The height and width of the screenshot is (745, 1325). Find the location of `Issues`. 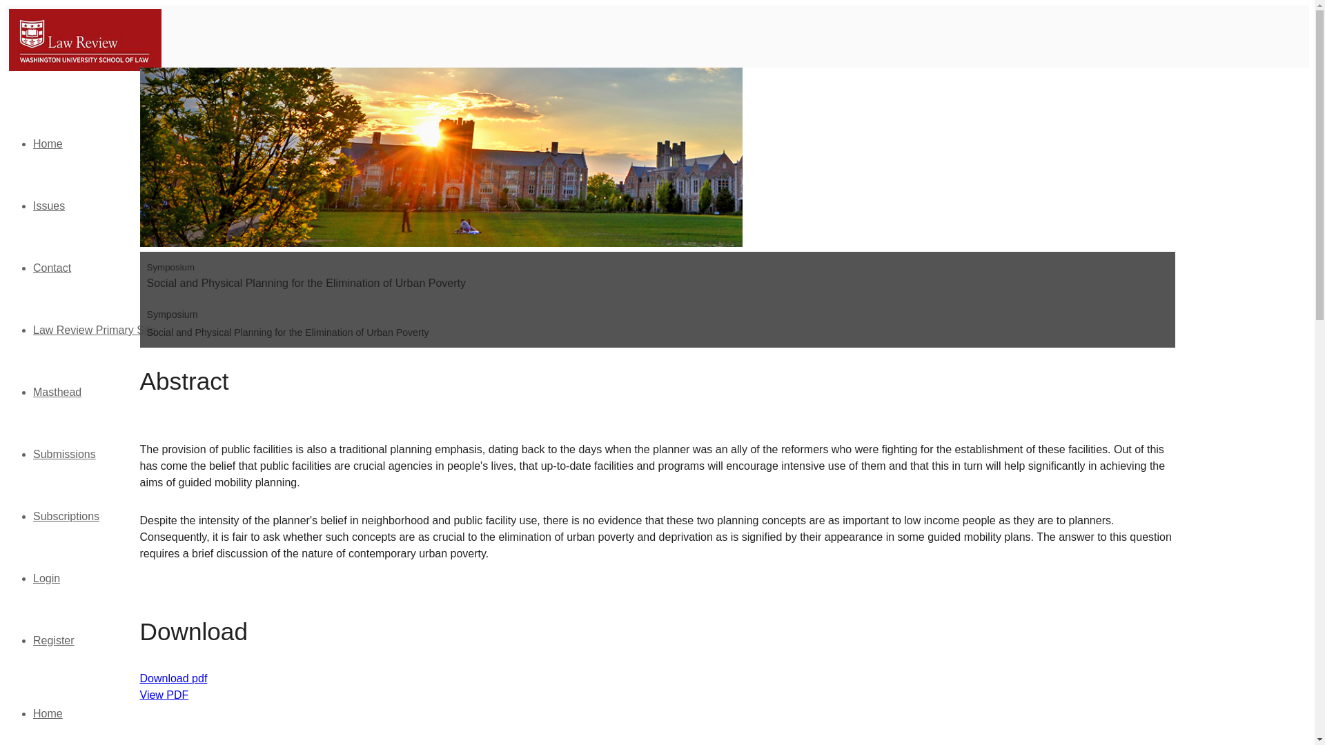

Issues is located at coordinates (49, 206).